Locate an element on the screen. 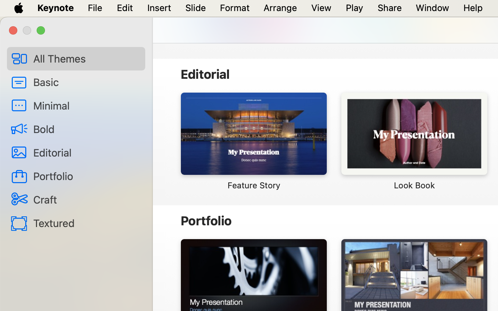  Bold is located at coordinates (86, 129).